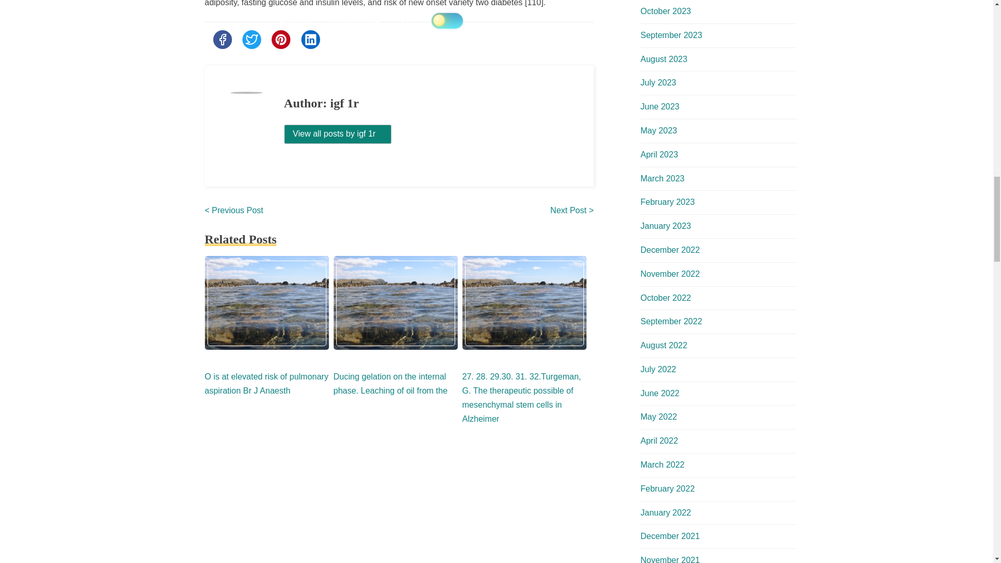 This screenshot has height=563, width=1001. I want to click on Share this post on Twitter, so click(251, 40).